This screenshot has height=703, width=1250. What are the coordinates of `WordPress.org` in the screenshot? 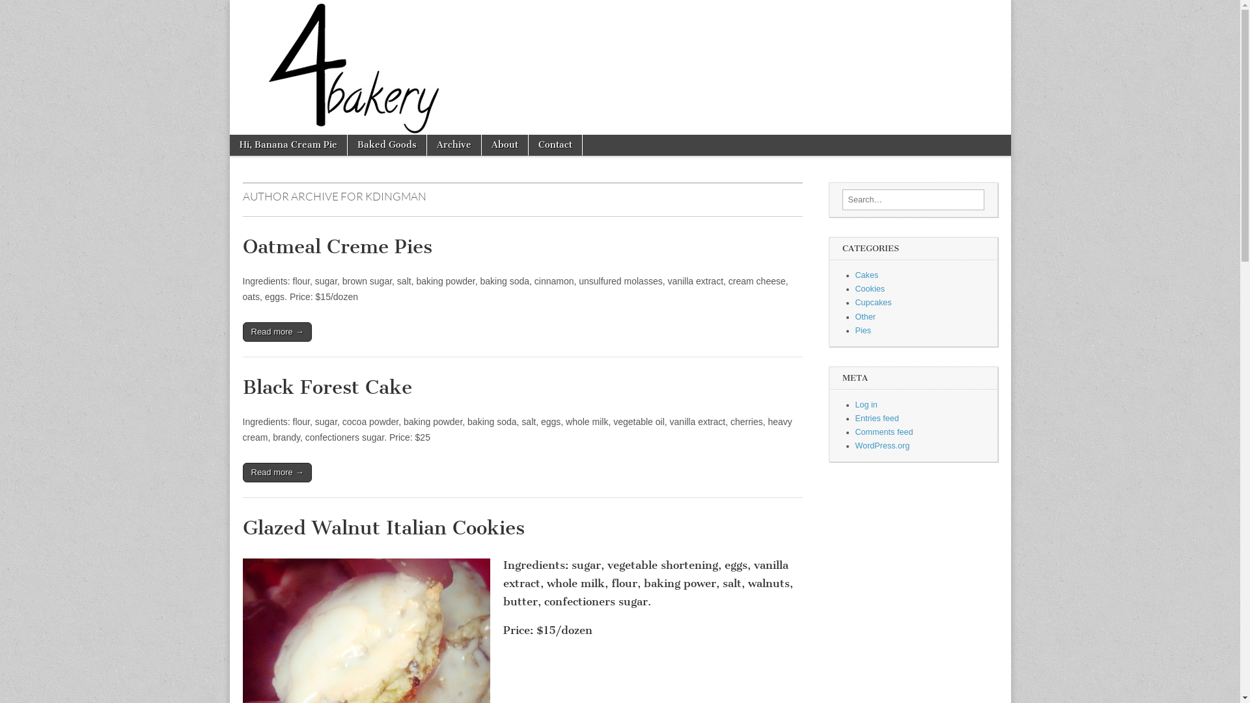 It's located at (883, 446).